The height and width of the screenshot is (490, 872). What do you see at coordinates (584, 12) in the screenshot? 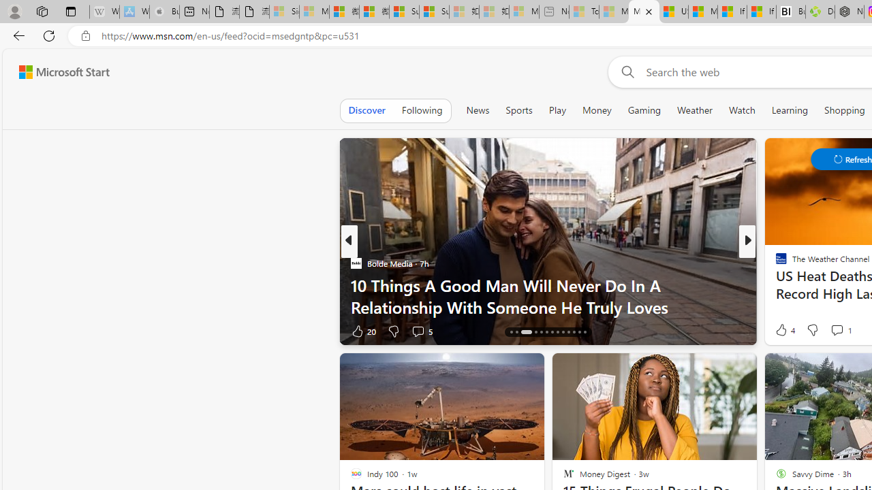
I see `Top Stories - MSN - Sleeping` at bounding box center [584, 12].